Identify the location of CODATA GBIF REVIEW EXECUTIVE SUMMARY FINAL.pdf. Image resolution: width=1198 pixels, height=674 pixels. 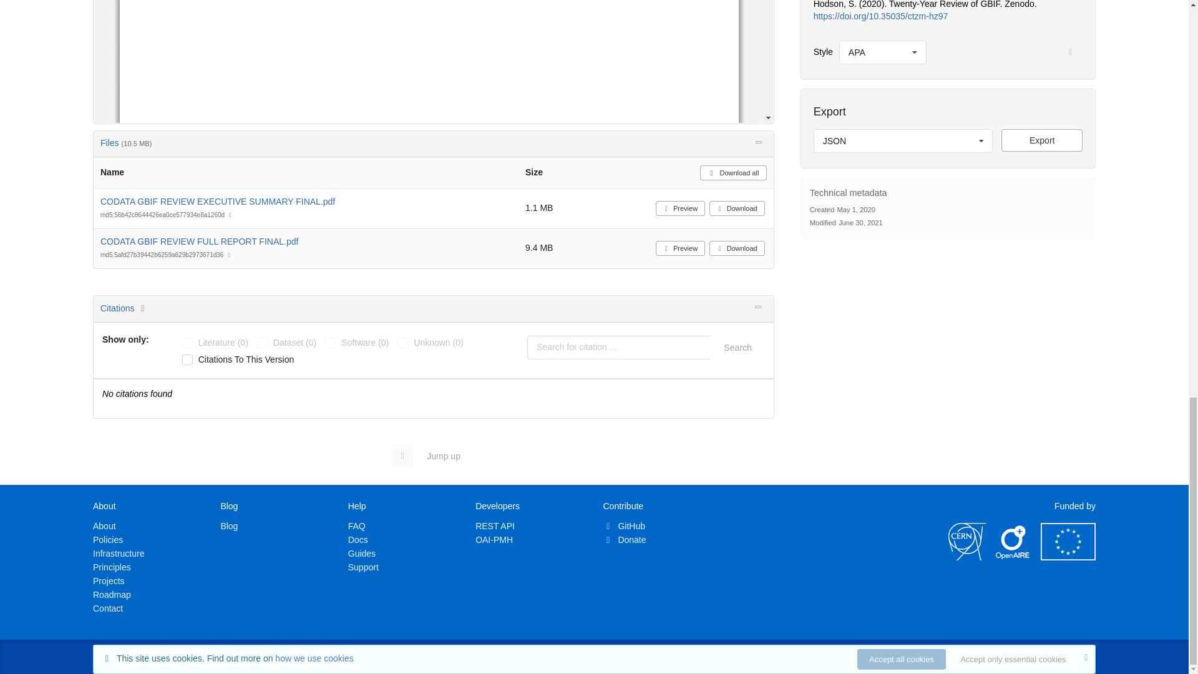
(218, 201).